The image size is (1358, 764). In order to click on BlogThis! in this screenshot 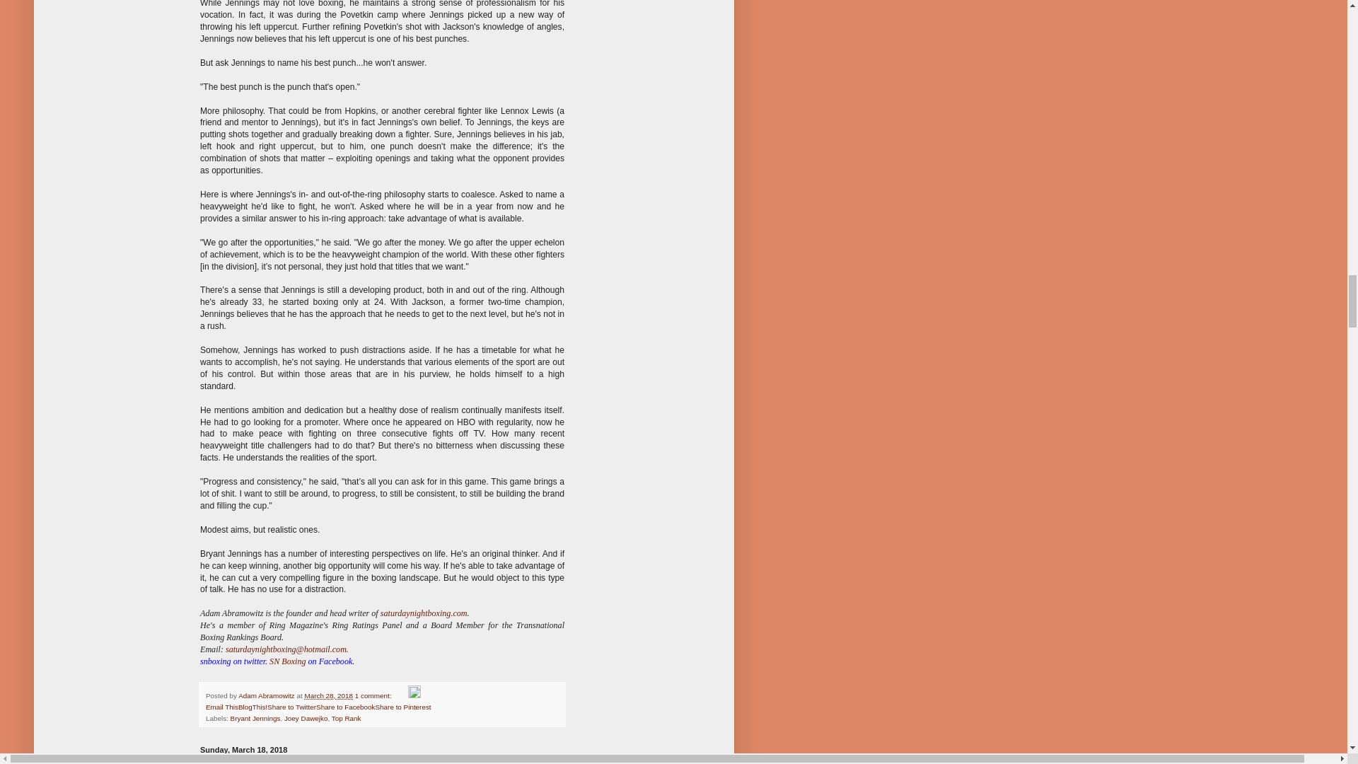, I will do `click(253, 707)`.